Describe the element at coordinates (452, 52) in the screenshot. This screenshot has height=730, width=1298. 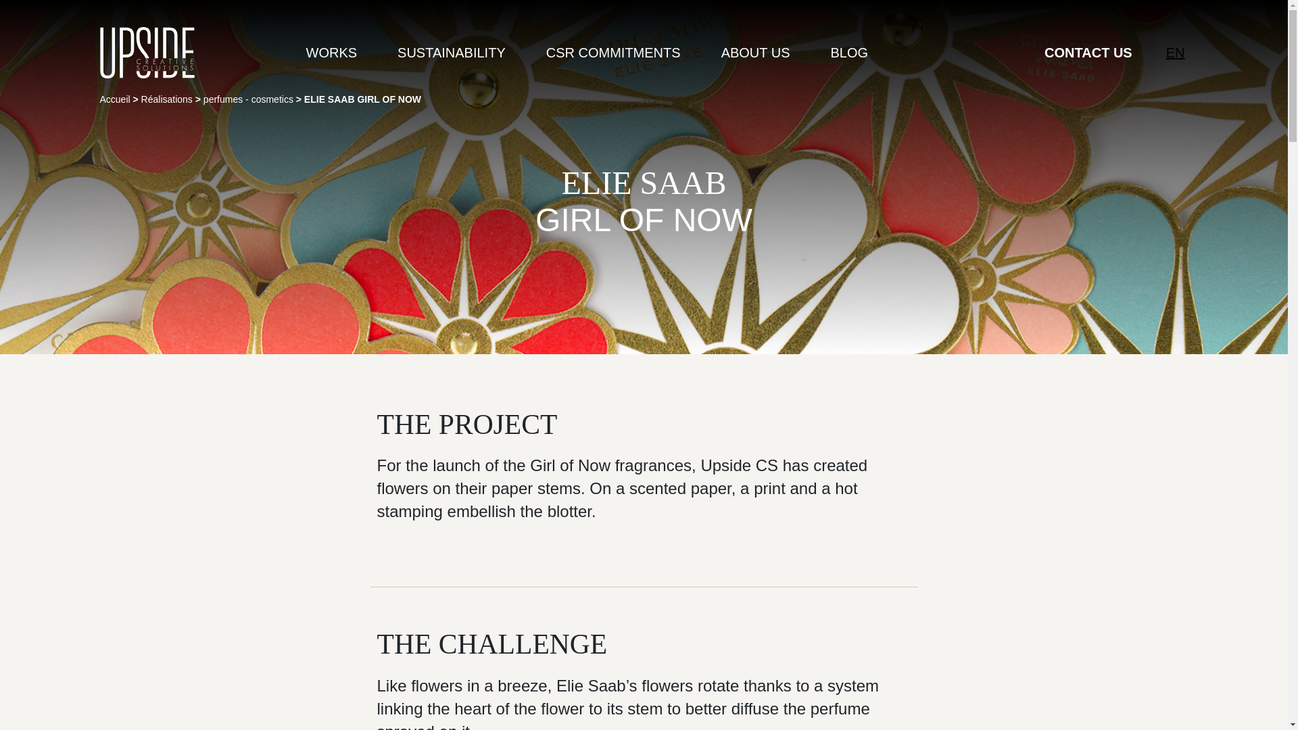
I see `SUSTAINABILITY` at that location.